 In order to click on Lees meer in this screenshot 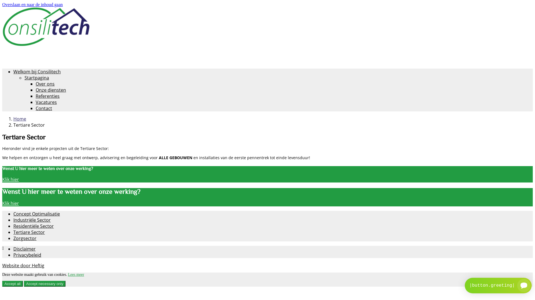, I will do `click(76, 274)`.